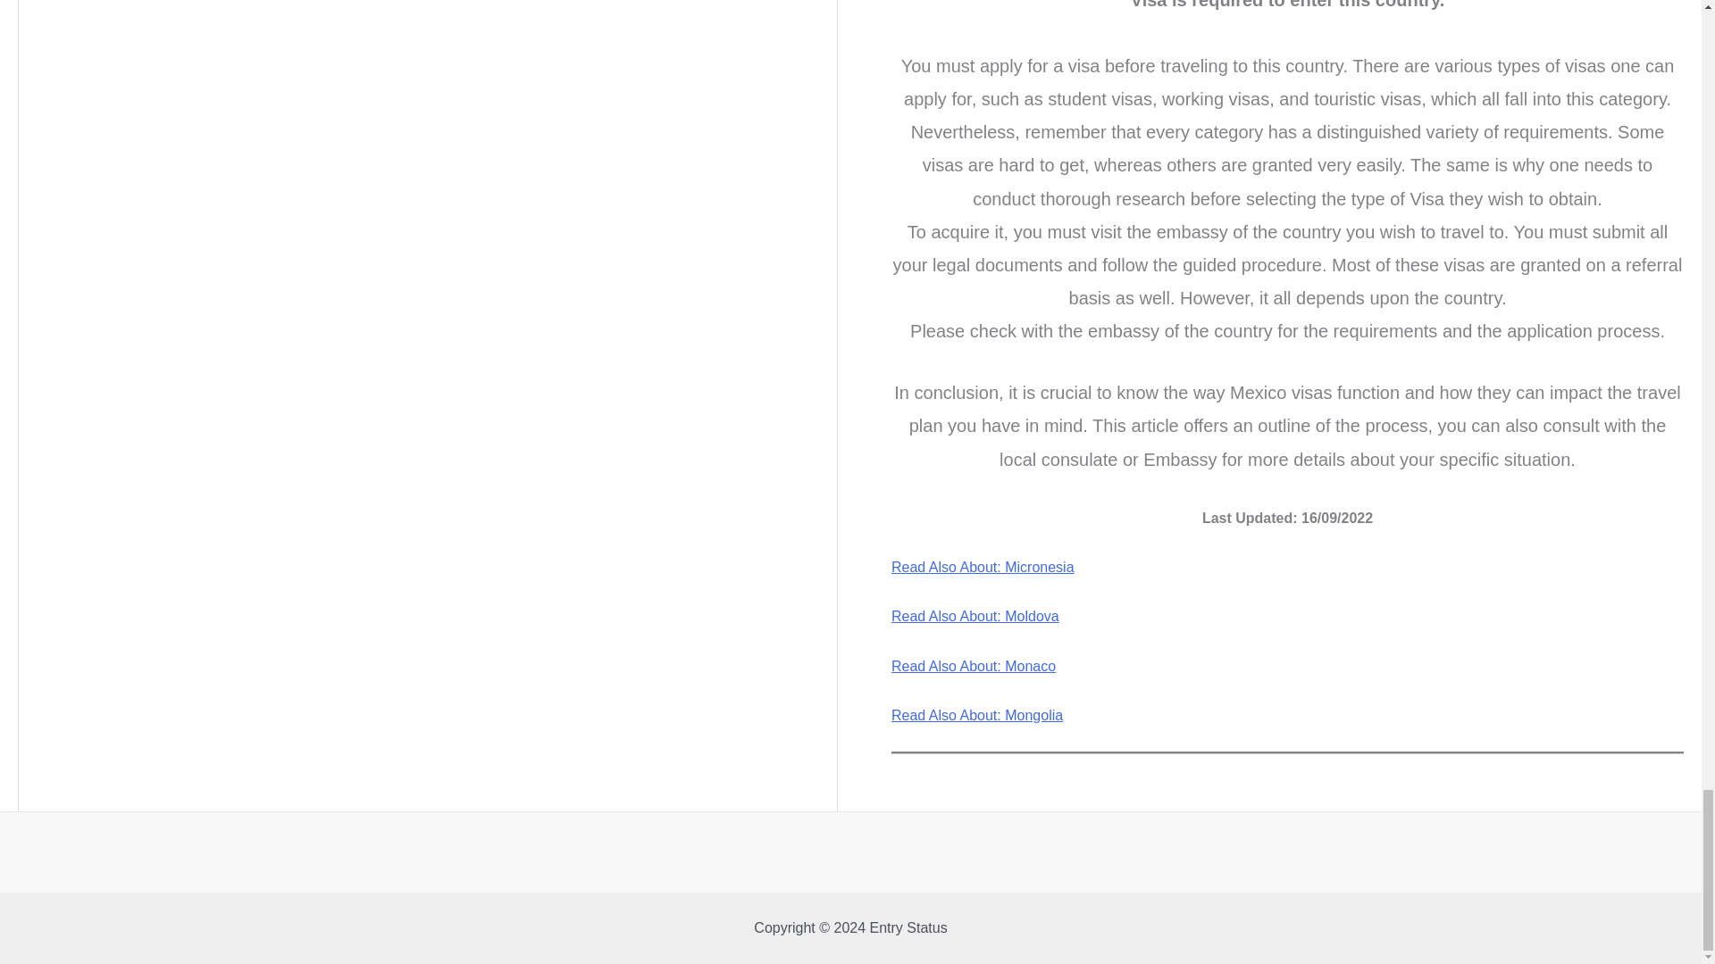 The width and height of the screenshot is (1715, 964). What do you see at coordinates (983, 567) in the screenshot?
I see `Read Also About: Micronesia` at bounding box center [983, 567].